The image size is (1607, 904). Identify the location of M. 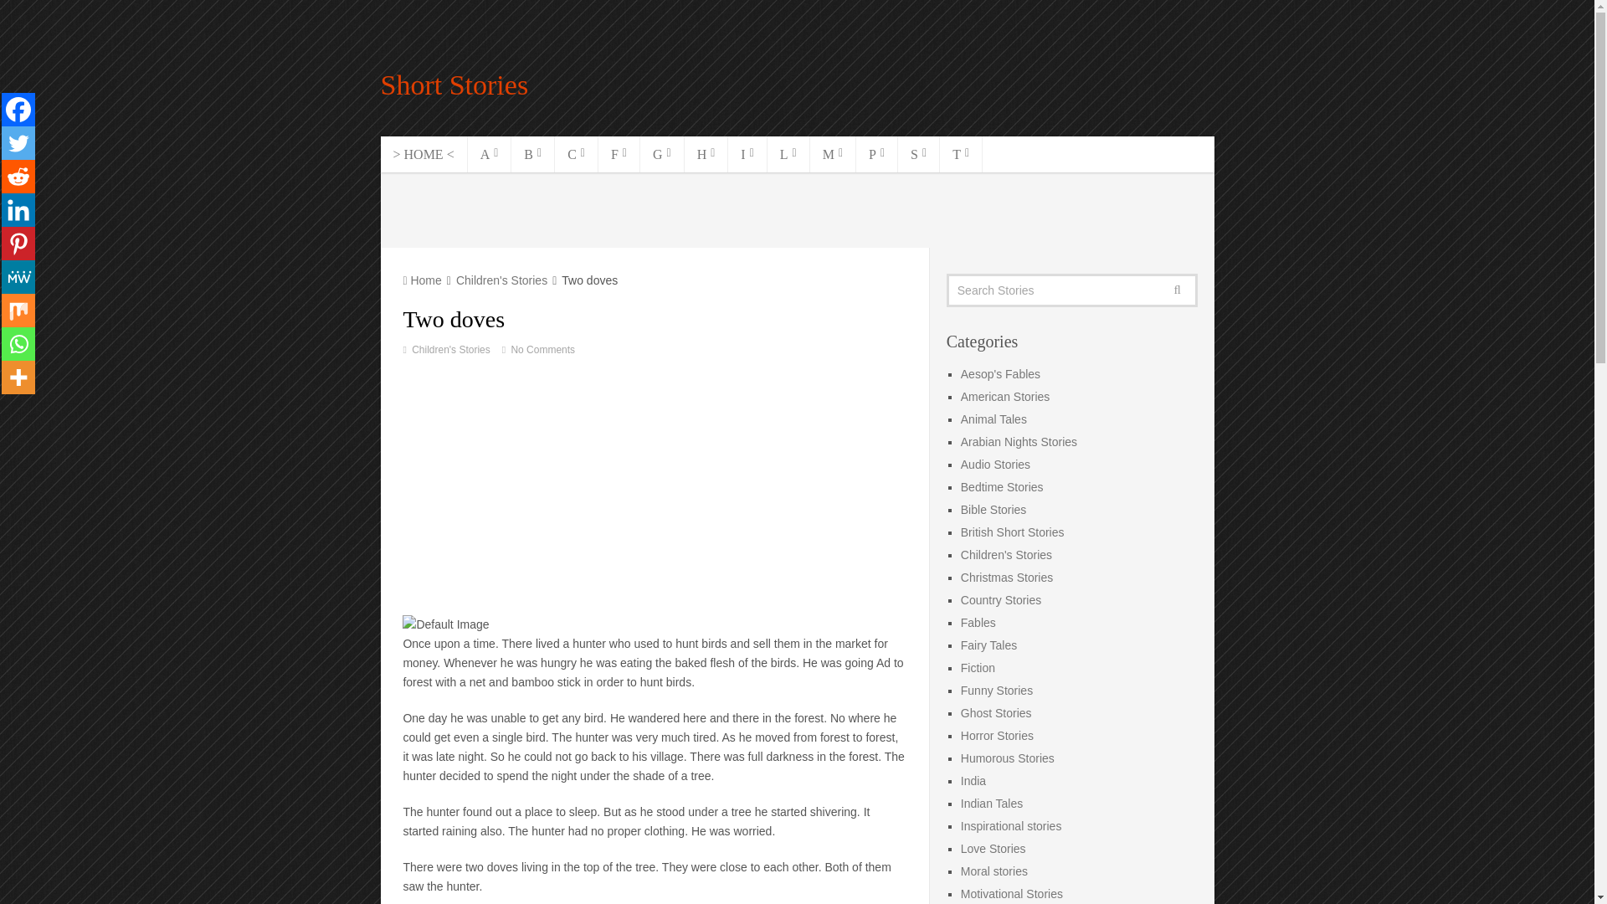
(833, 154).